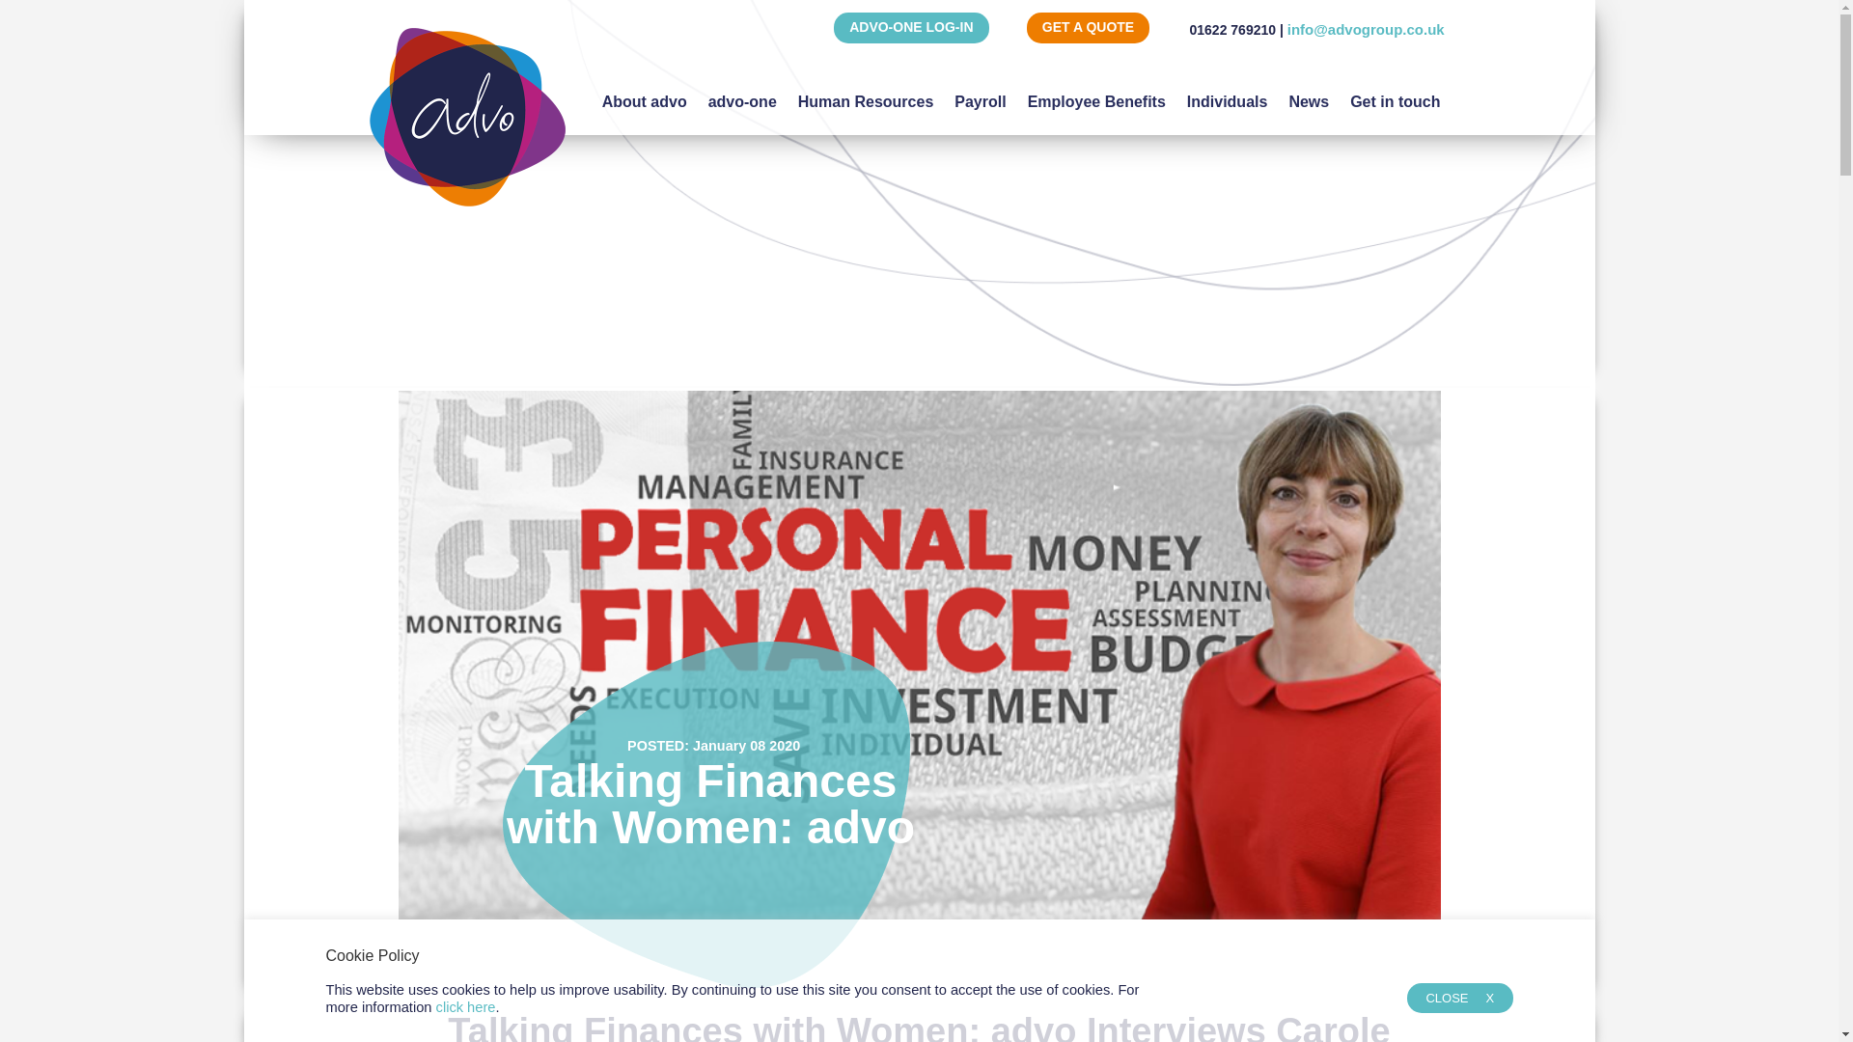  Describe the element at coordinates (1087, 27) in the screenshot. I see `GET A QUOTE` at that location.